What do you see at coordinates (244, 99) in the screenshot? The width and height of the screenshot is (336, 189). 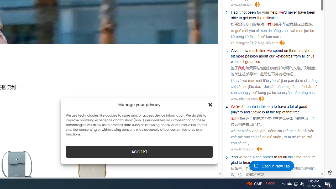 I see `www.ebigear.com` at bounding box center [244, 99].